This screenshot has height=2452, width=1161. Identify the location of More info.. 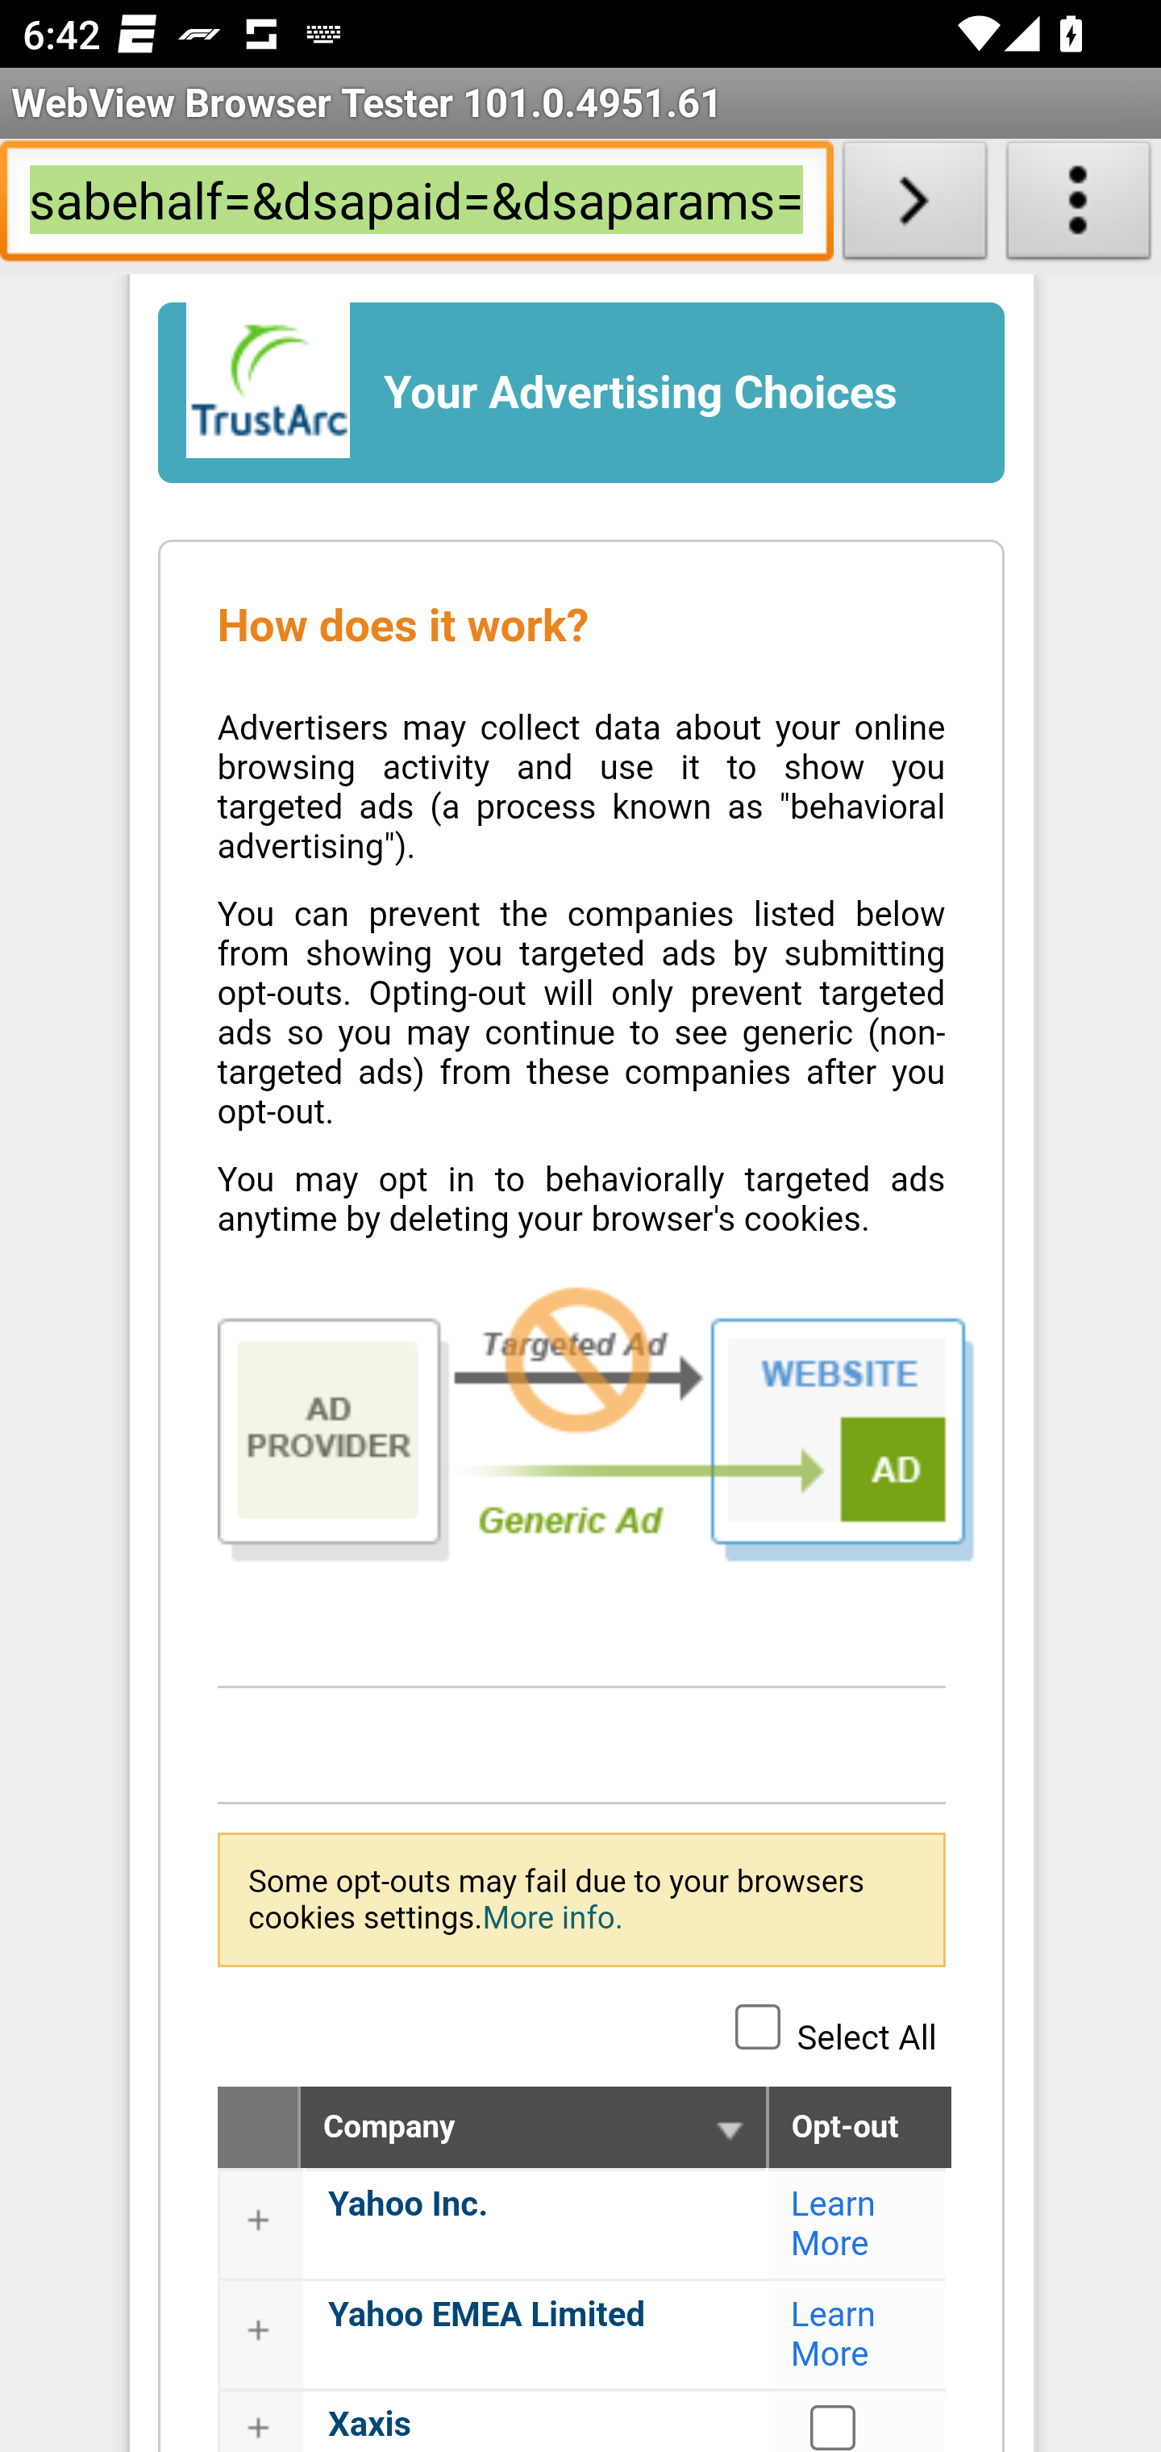
(551, 1916).